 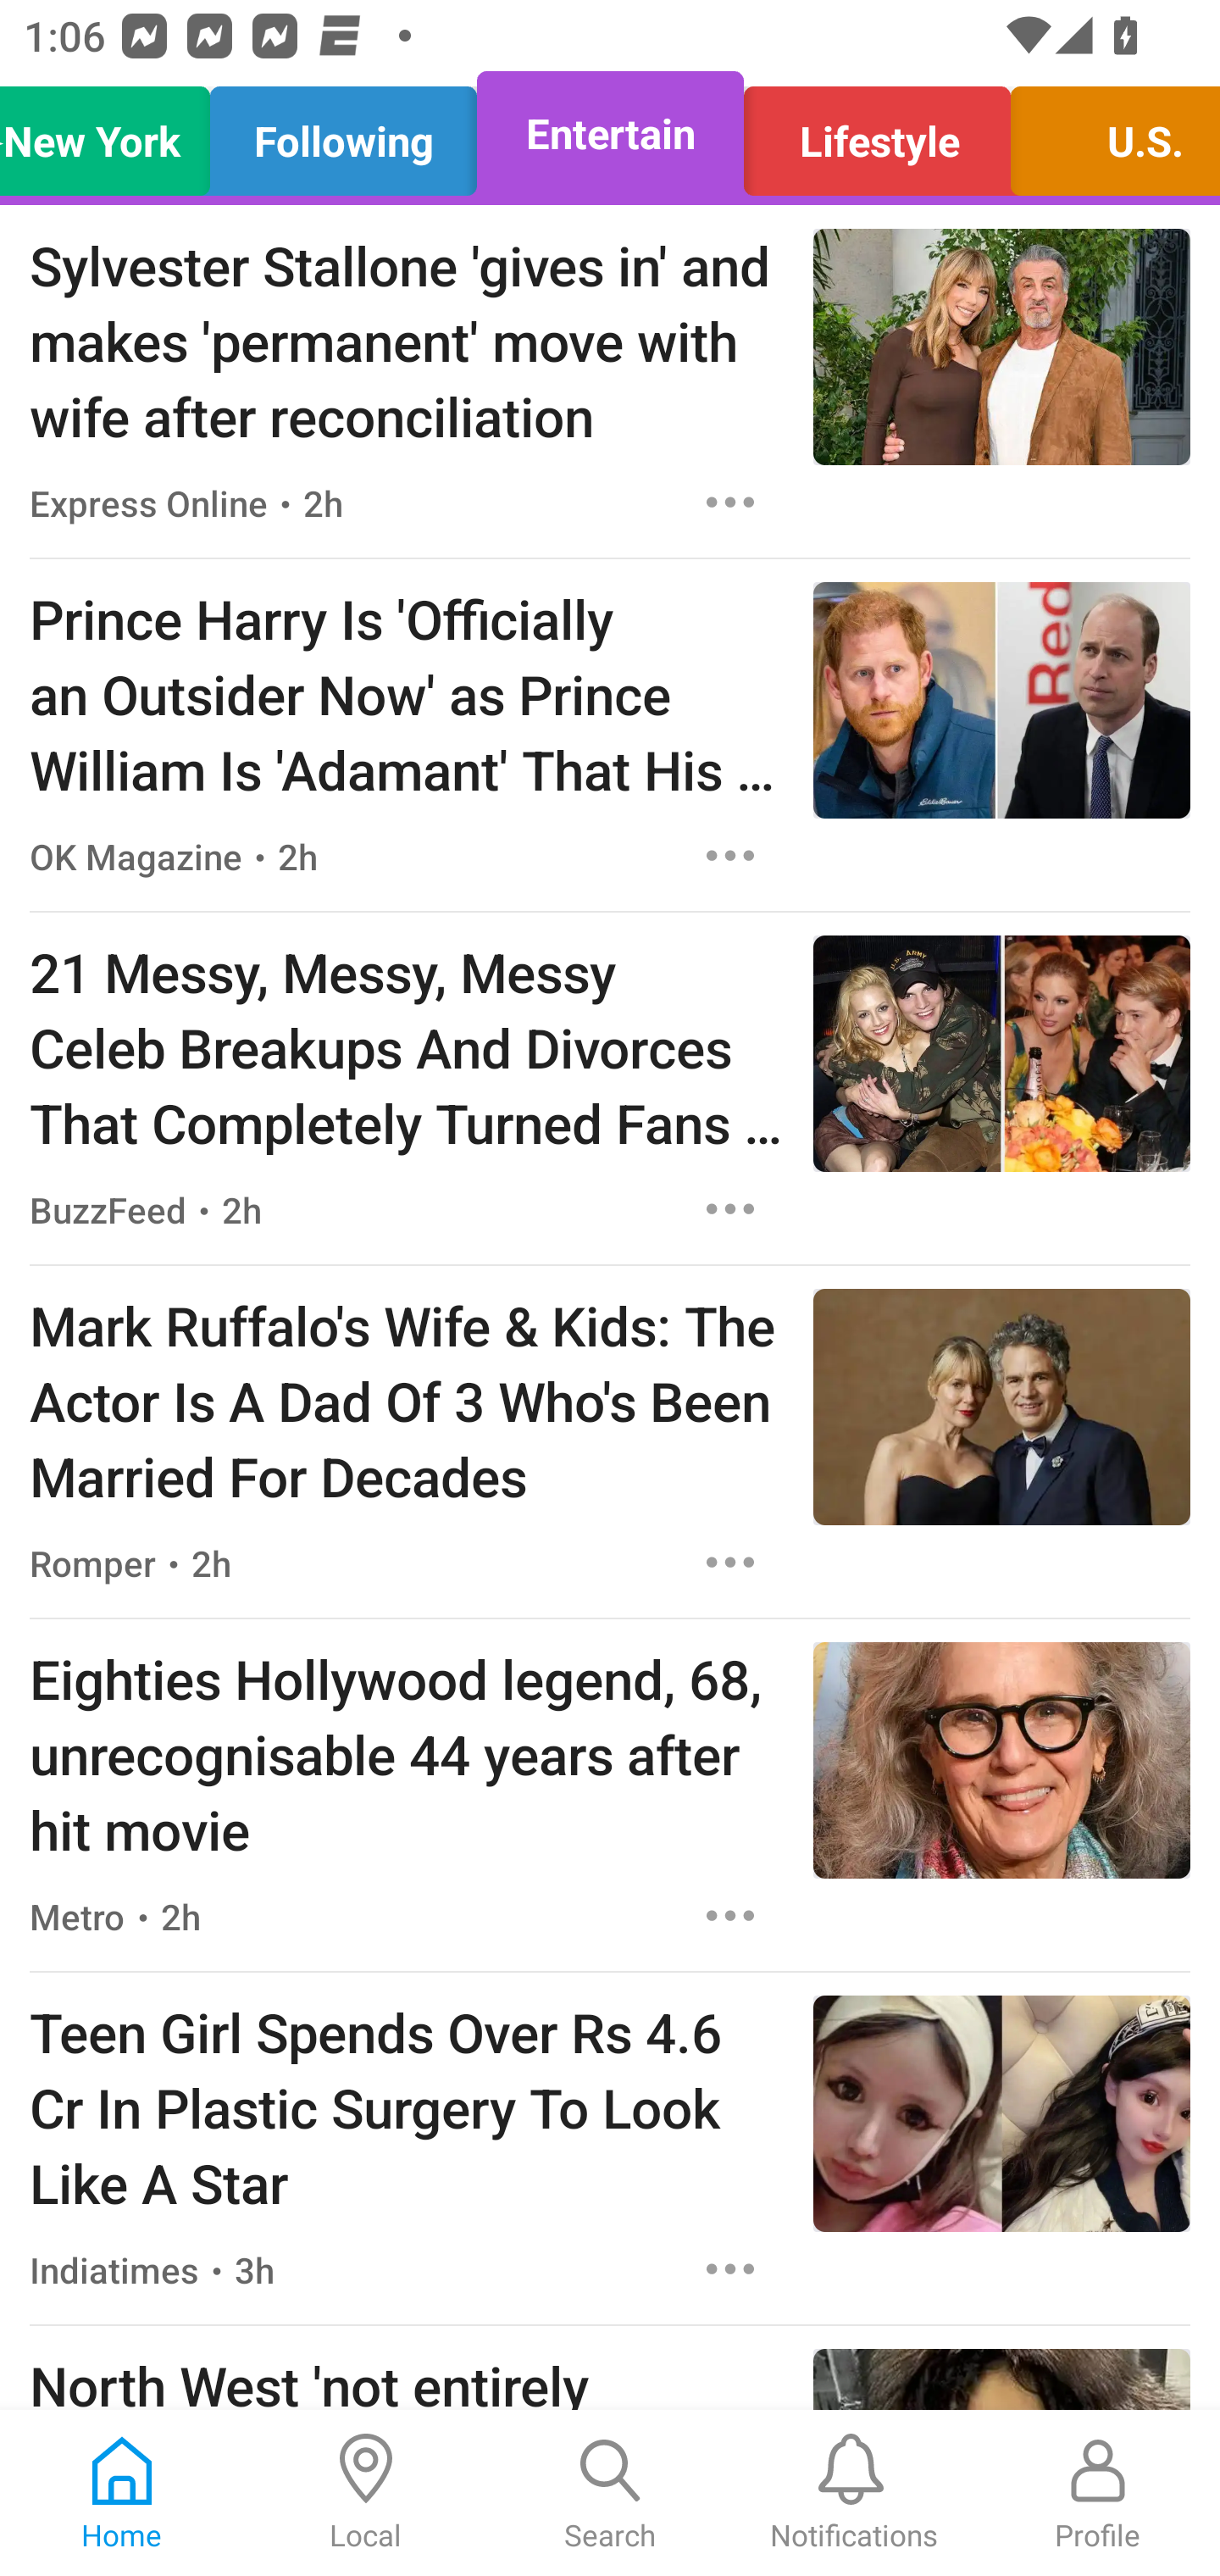 What do you see at coordinates (730, 1562) in the screenshot?
I see `Options` at bounding box center [730, 1562].